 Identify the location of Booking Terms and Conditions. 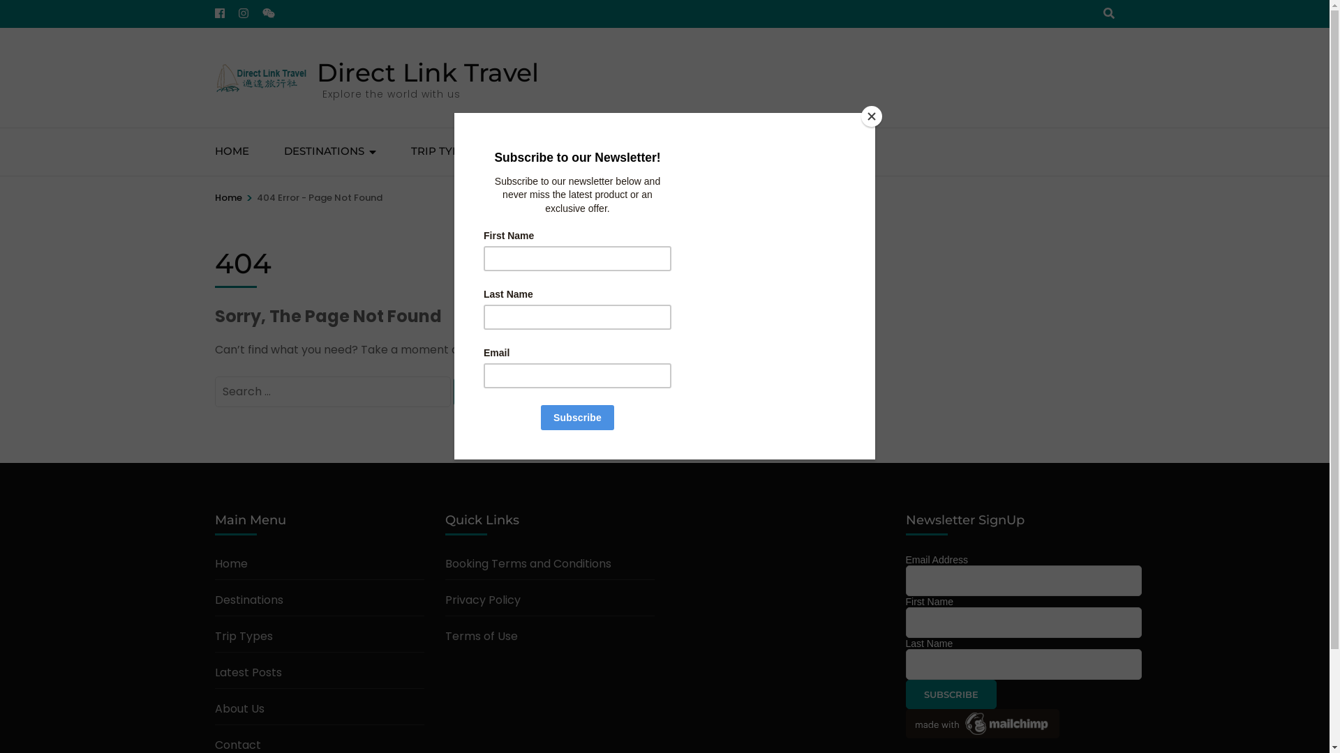
(528, 563).